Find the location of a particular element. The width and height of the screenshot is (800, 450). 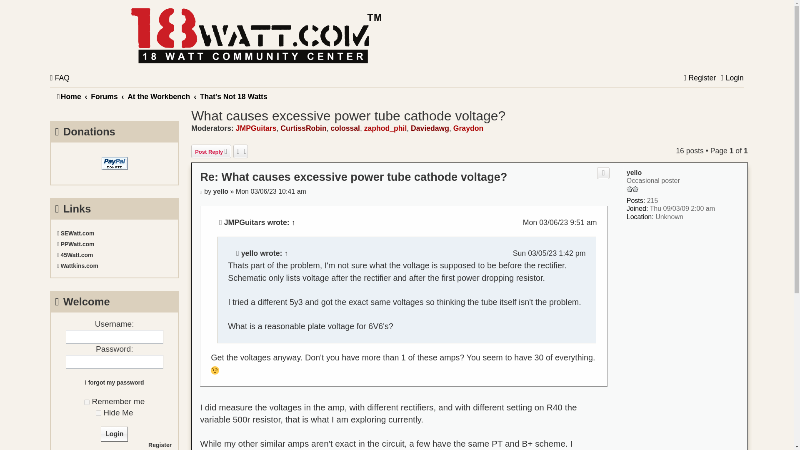

Quote is located at coordinates (603, 172).